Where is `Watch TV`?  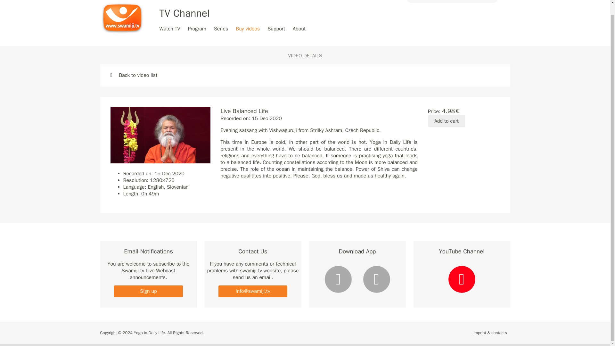
Watch TV is located at coordinates (170, 29).